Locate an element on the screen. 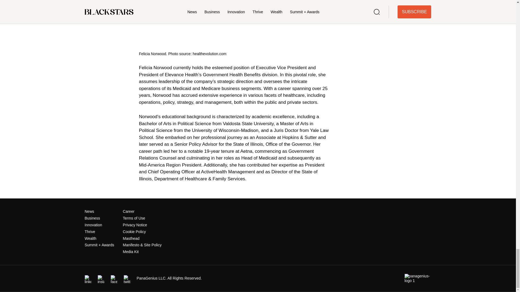 The image size is (520, 292). Media Kit is located at coordinates (131, 251).